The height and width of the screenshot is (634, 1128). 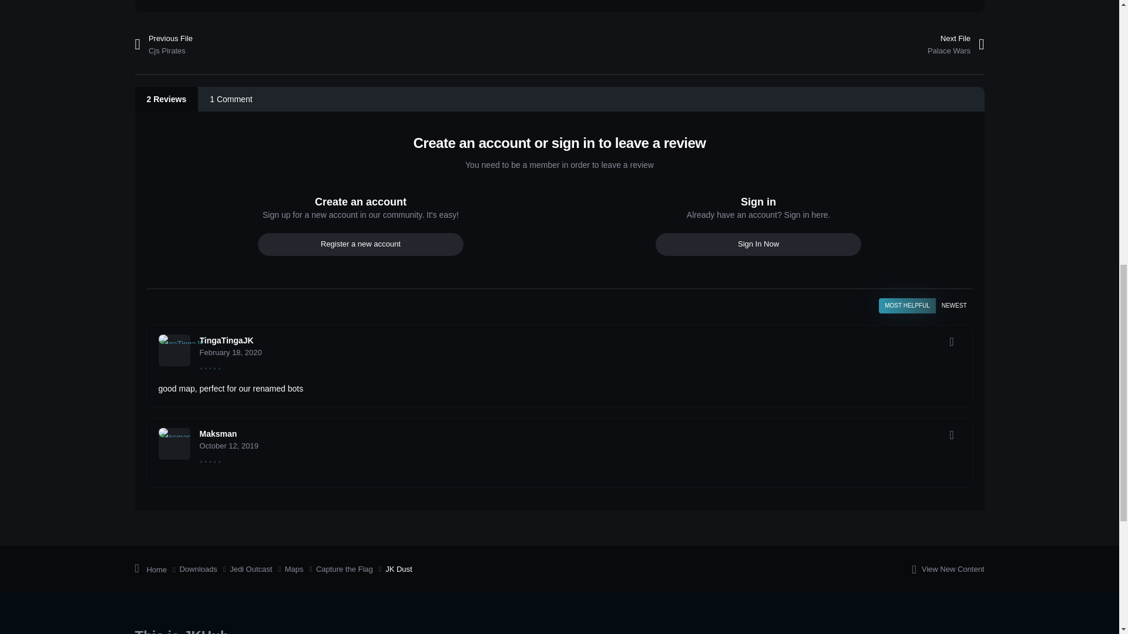 I want to click on More options..., so click(x=951, y=342).